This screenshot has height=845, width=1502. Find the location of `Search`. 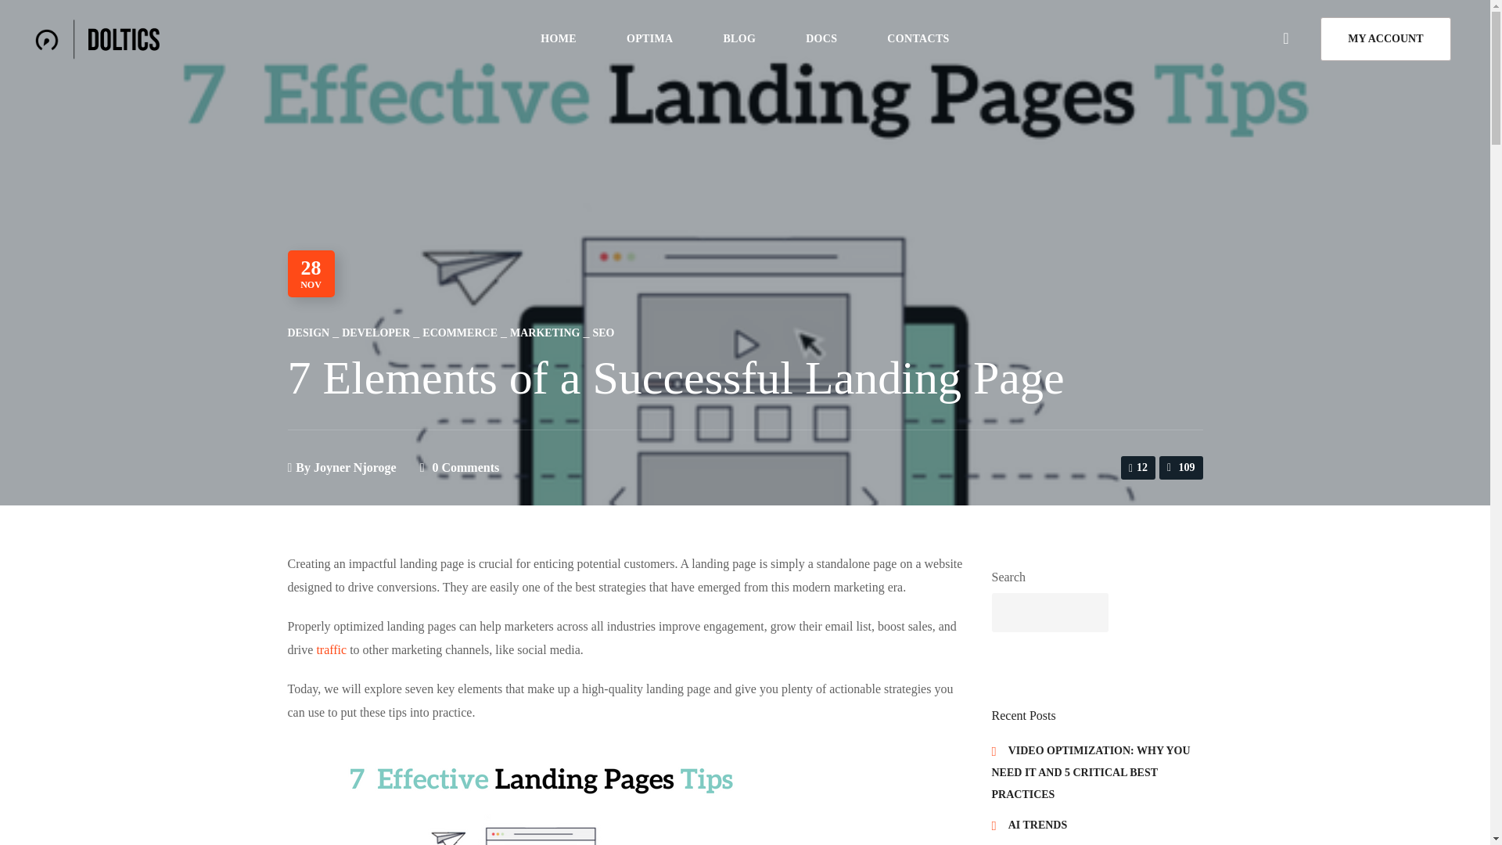

Search is located at coordinates (1098, 455).